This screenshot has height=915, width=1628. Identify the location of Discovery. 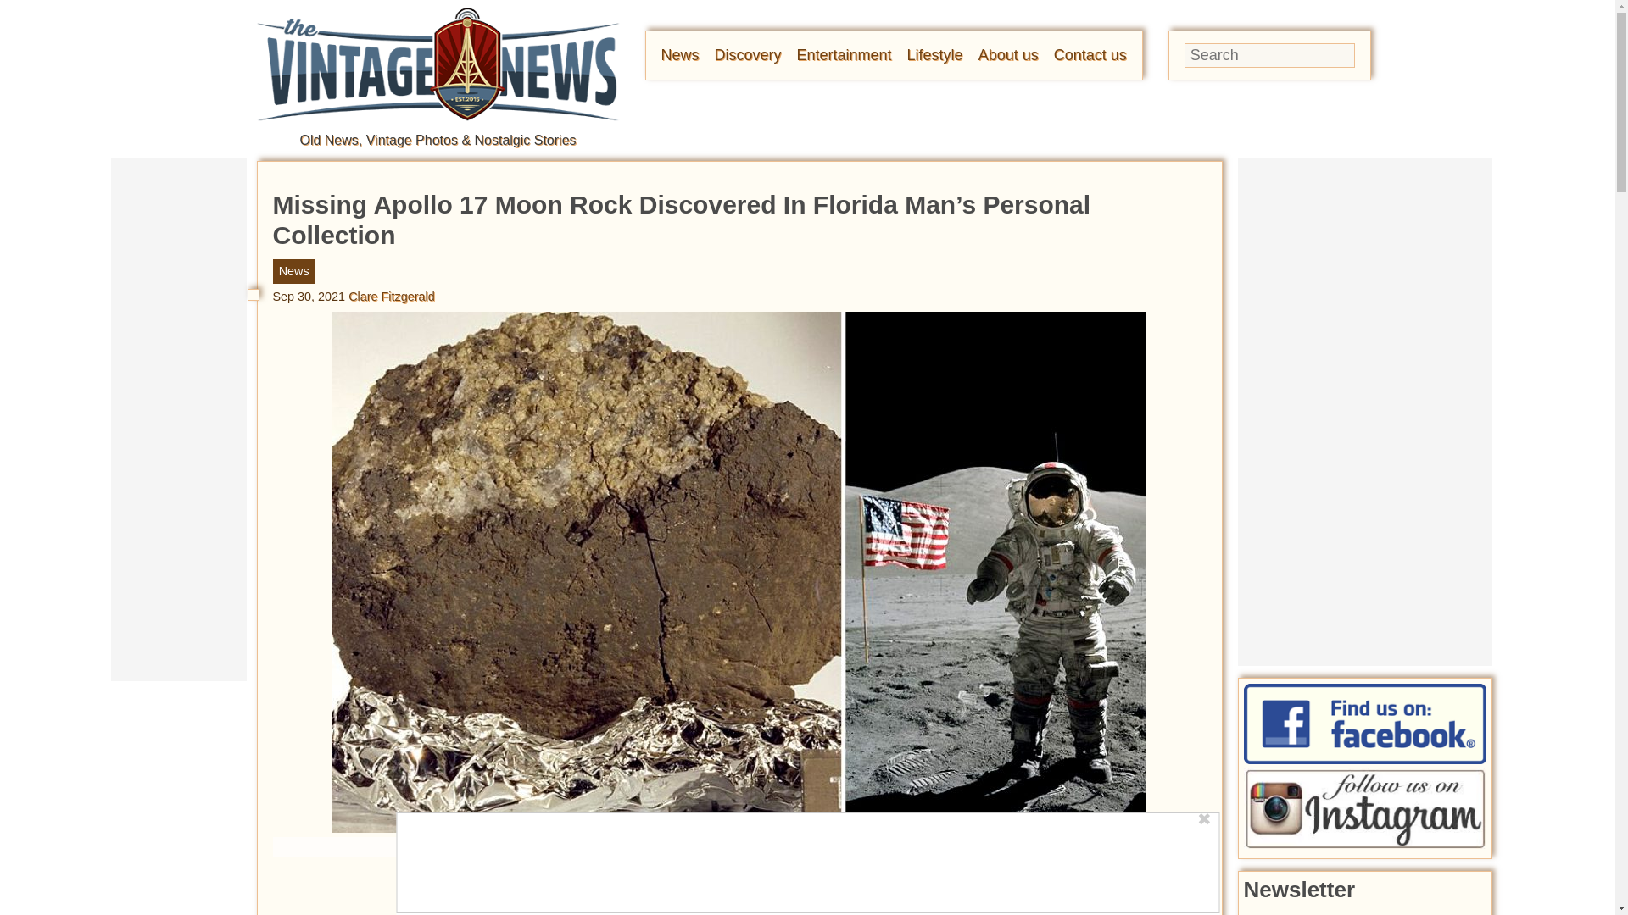
(748, 54).